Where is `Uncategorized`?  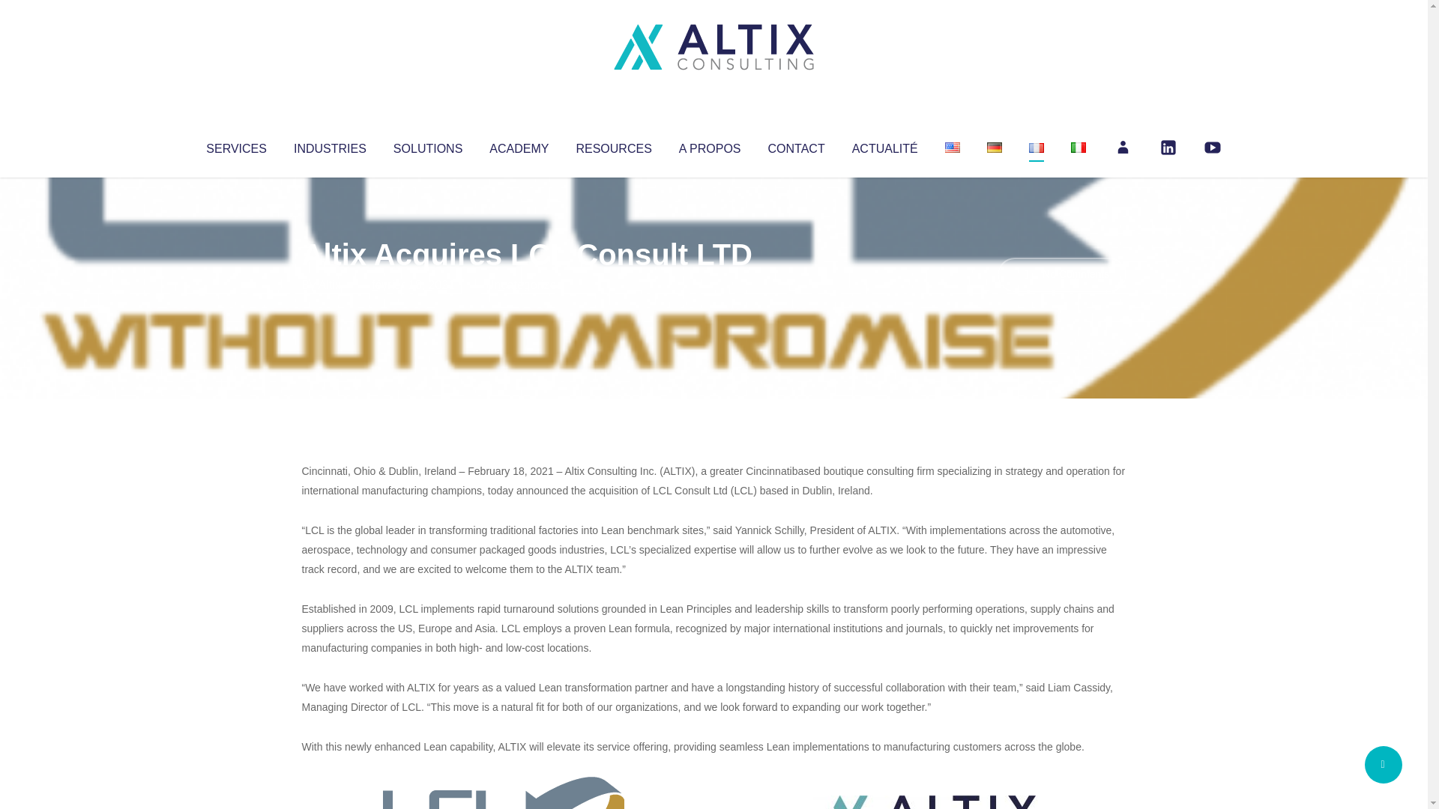 Uncategorized is located at coordinates (524, 285).